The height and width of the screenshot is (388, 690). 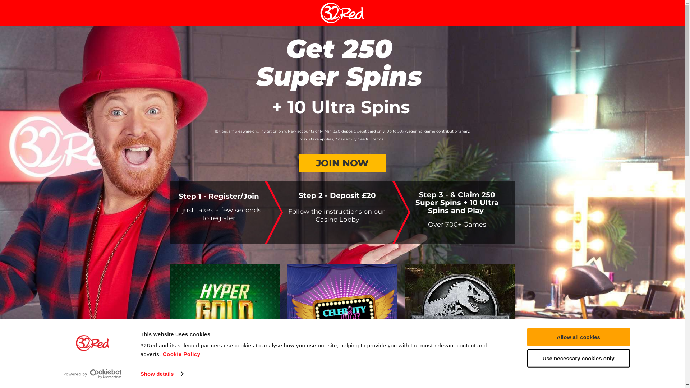 I want to click on Allow all cookies, so click(x=578, y=337).